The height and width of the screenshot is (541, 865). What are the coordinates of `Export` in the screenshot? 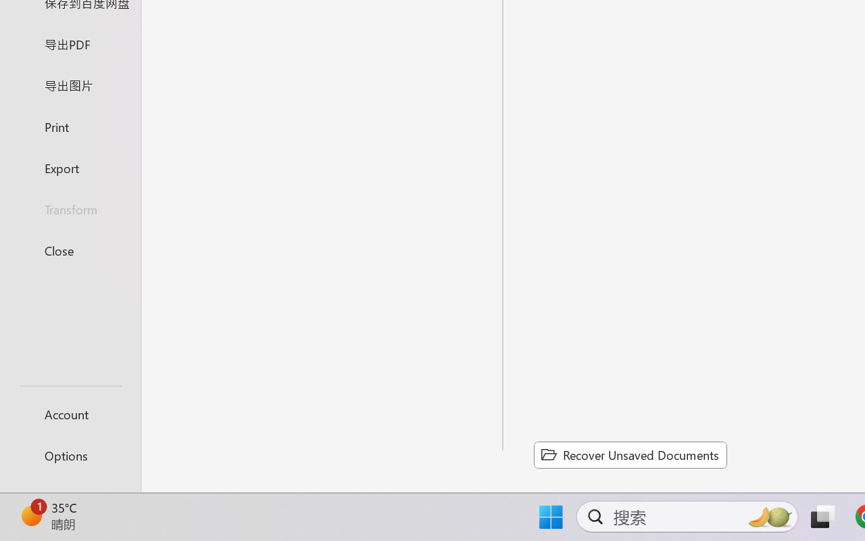 It's located at (70, 168).